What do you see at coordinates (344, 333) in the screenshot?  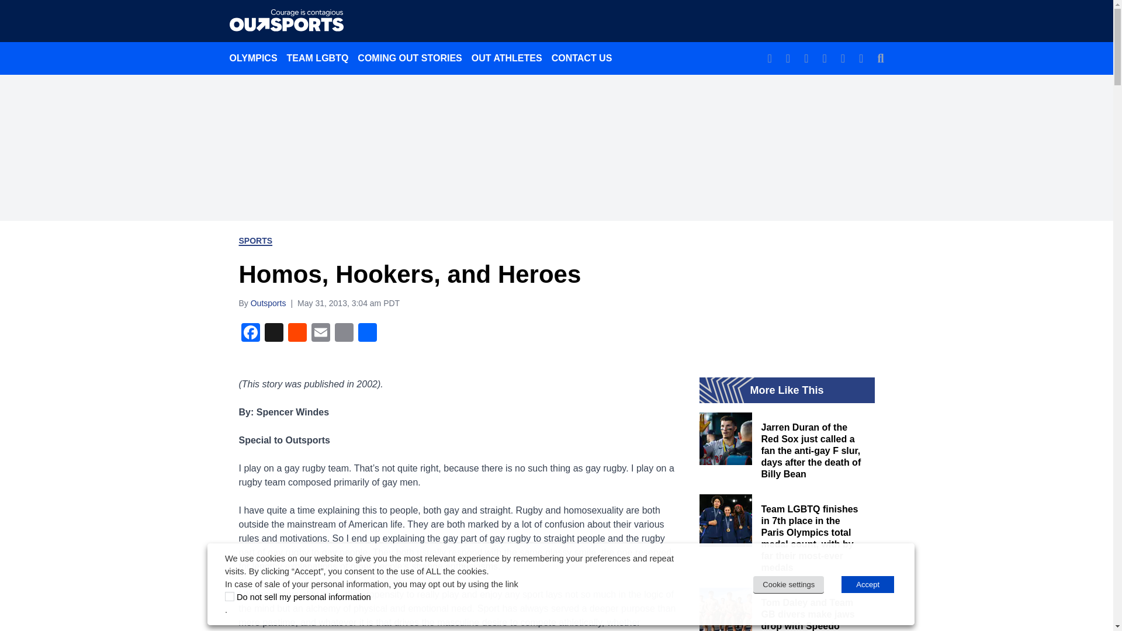 I see `Copy Link` at bounding box center [344, 333].